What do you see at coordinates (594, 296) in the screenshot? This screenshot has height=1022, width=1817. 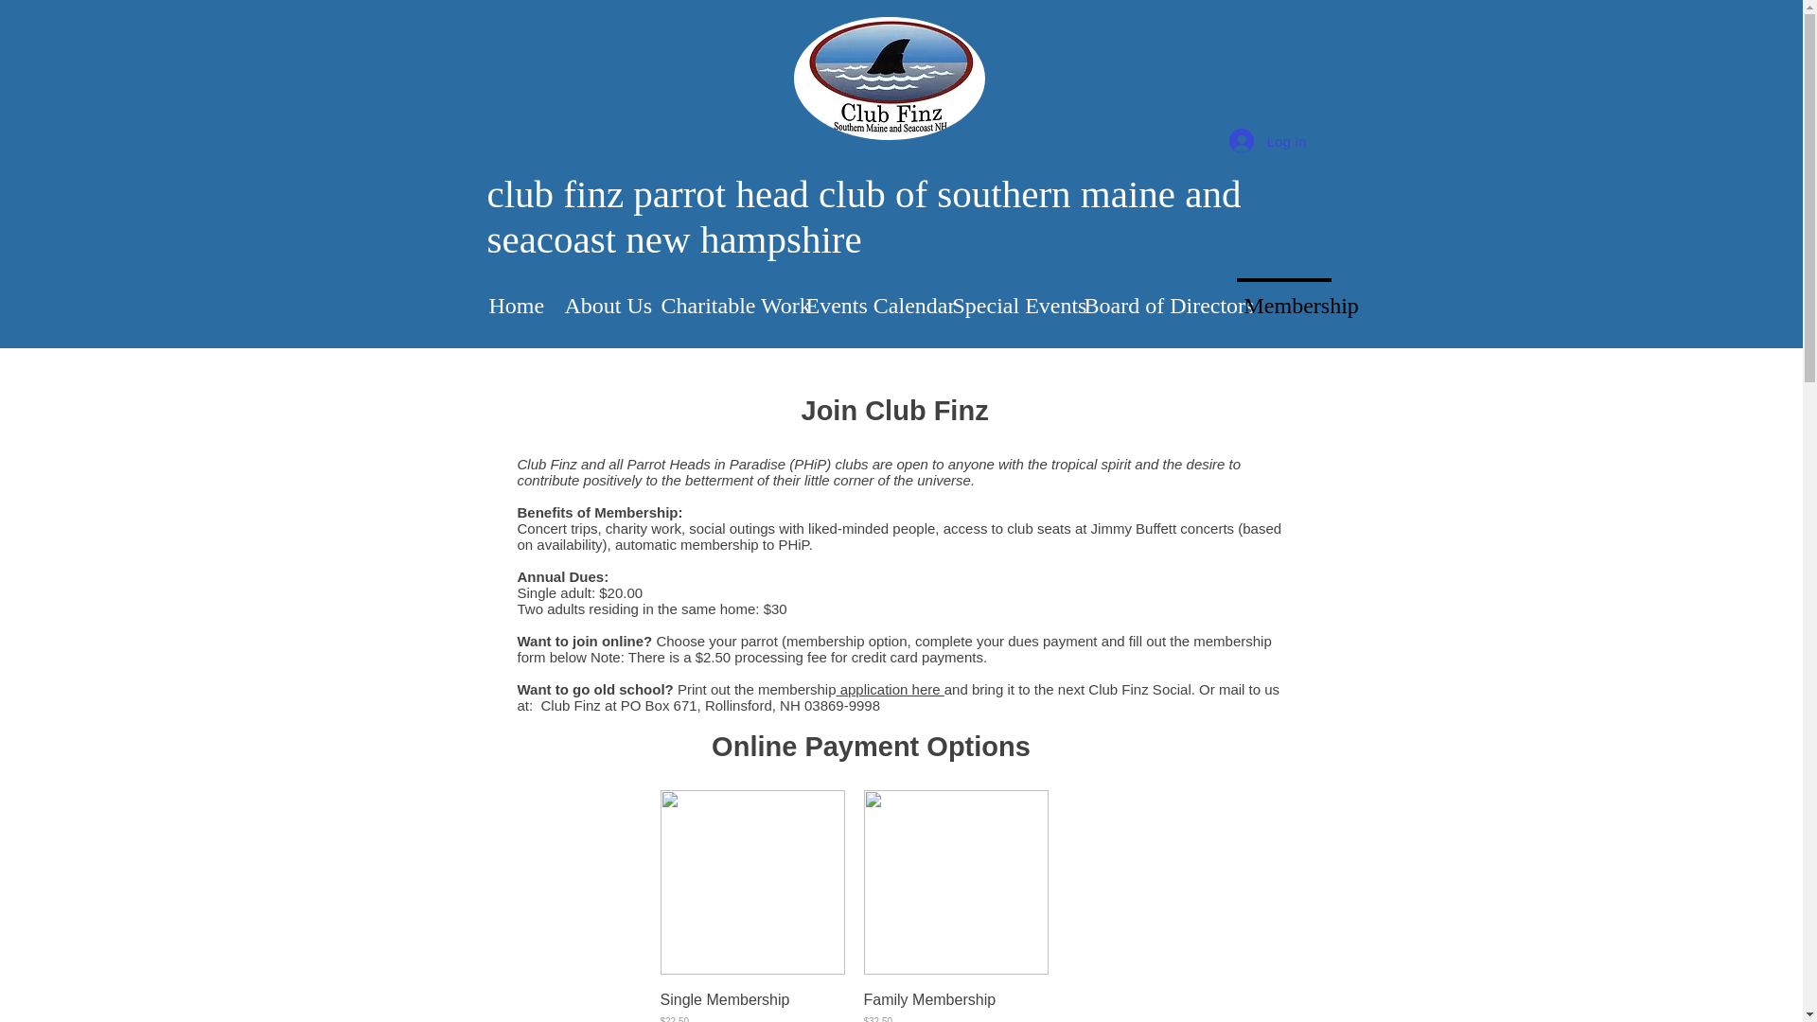 I see `About Us` at bounding box center [594, 296].